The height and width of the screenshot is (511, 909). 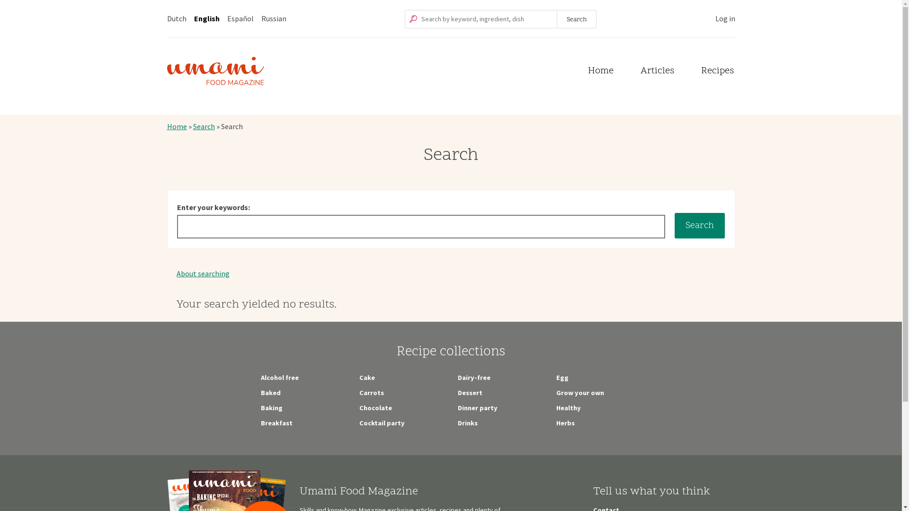 I want to click on Drinks, so click(x=467, y=423).